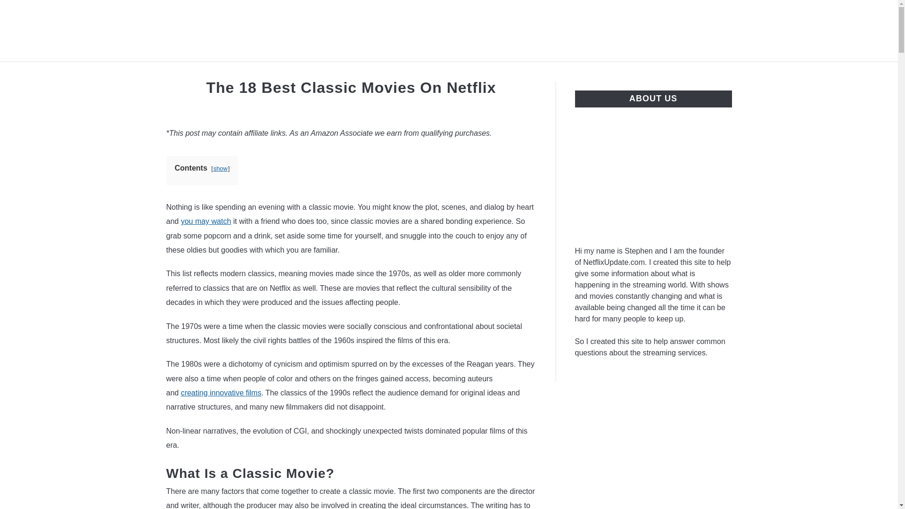 This screenshot has height=509, width=905. Describe the element at coordinates (221, 168) in the screenshot. I see `show` at that location.